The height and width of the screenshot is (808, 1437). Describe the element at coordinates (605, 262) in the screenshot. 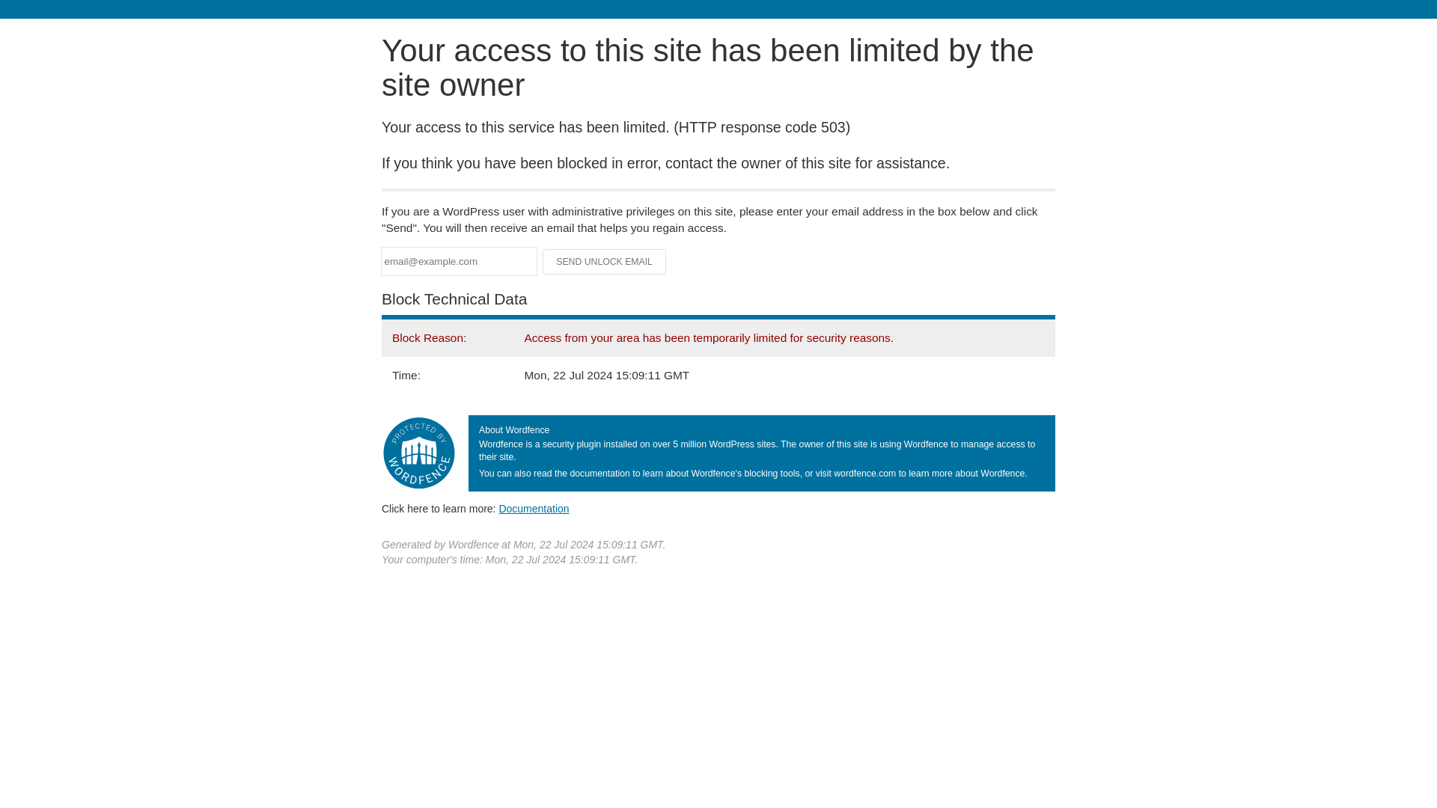

I see `Send Unlock Email` at that location.